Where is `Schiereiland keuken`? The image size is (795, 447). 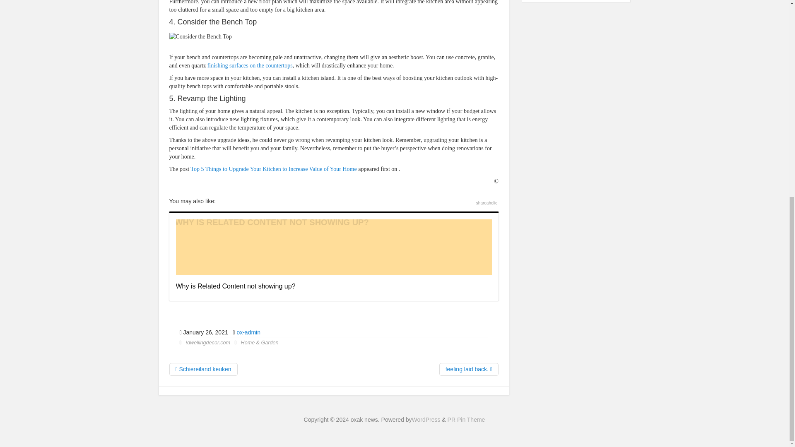
Schiereiland keuken is located at coordinates (203, 369).